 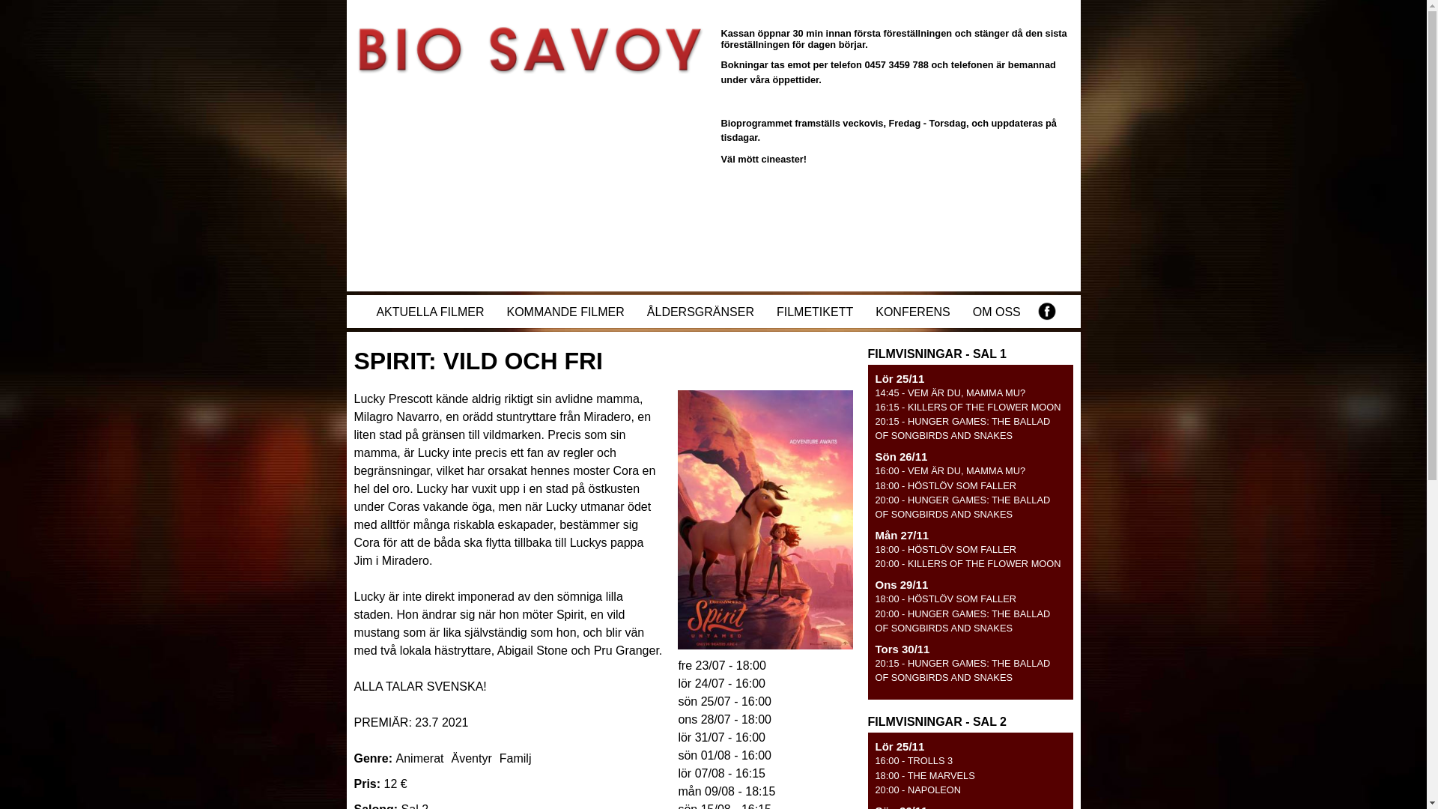 I want to click on 20:00 - NAPOLEON, so click(x=918, y=790).